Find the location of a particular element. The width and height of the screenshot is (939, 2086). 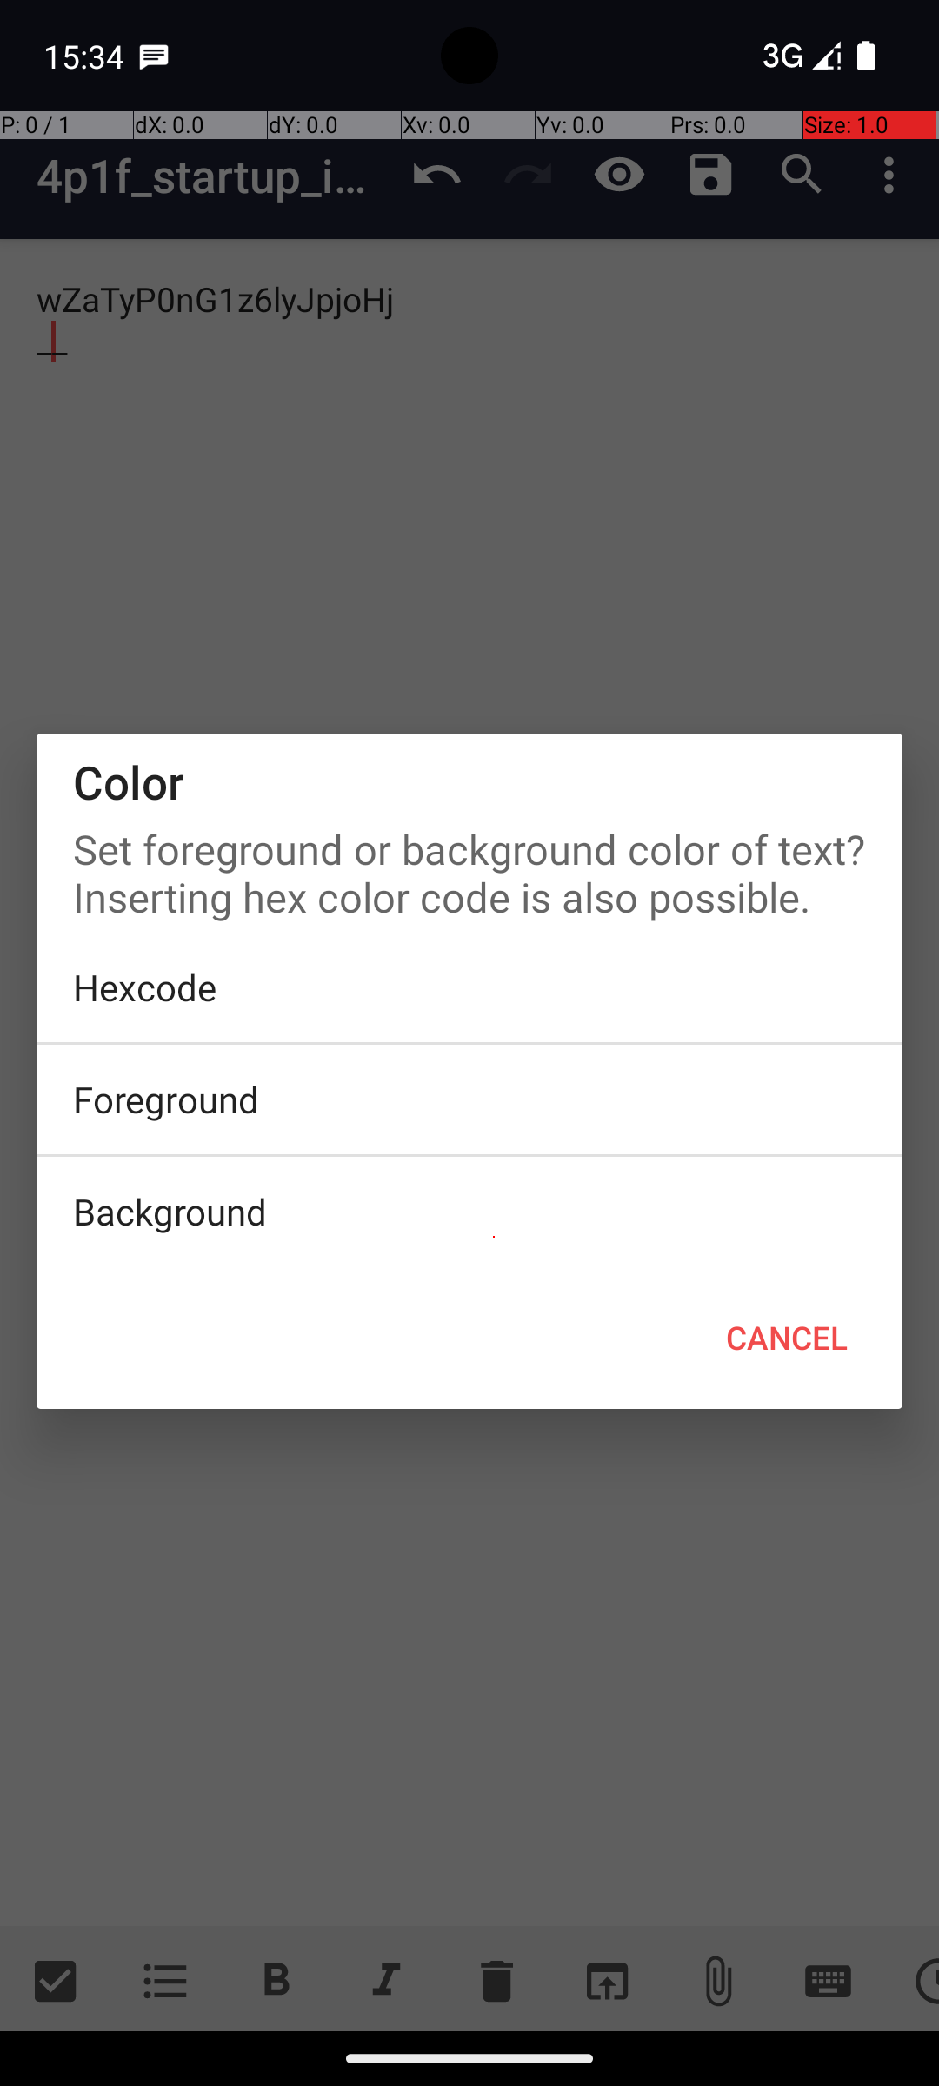

Color is located at coordinates (469, 782).